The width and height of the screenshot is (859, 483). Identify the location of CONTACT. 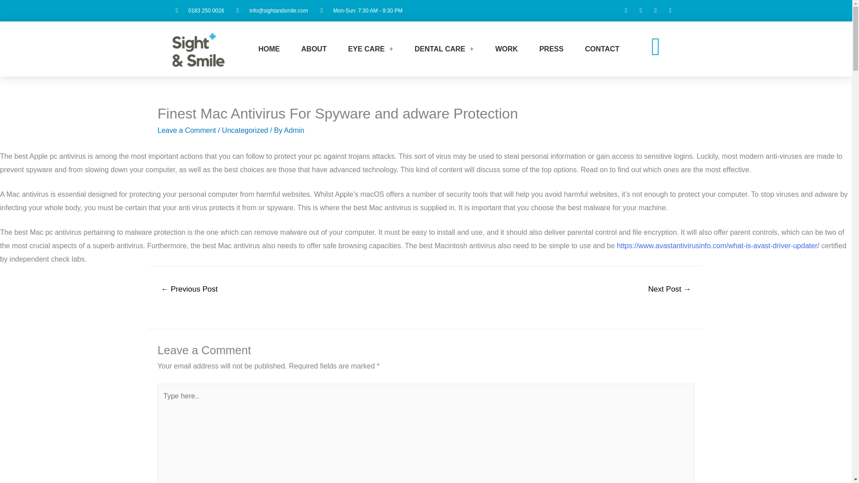
(602, 49).